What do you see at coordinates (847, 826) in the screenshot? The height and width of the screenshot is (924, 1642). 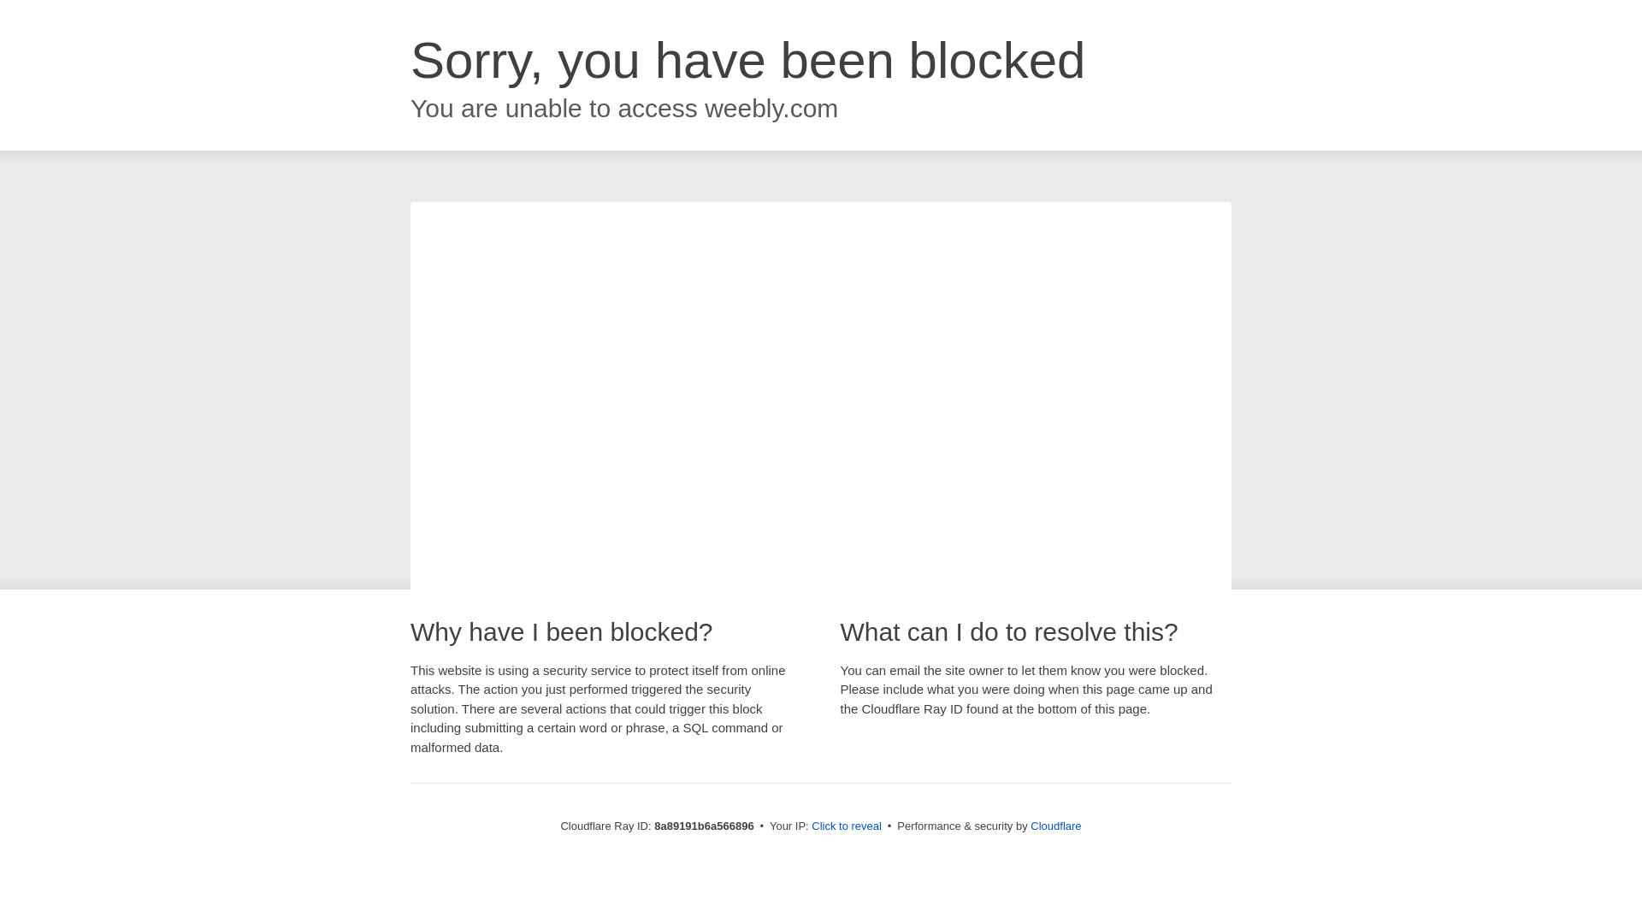 I see `Click to reveal` at bounding box center [847, 826].